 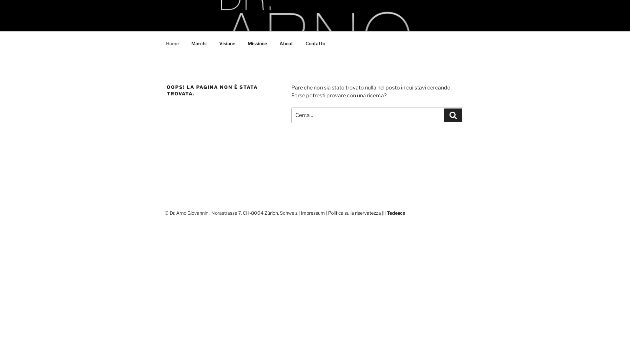 What do you see at coordinates (453, 115) in the screenshot?
I see `Cerca` at bounding box center [453, 115].